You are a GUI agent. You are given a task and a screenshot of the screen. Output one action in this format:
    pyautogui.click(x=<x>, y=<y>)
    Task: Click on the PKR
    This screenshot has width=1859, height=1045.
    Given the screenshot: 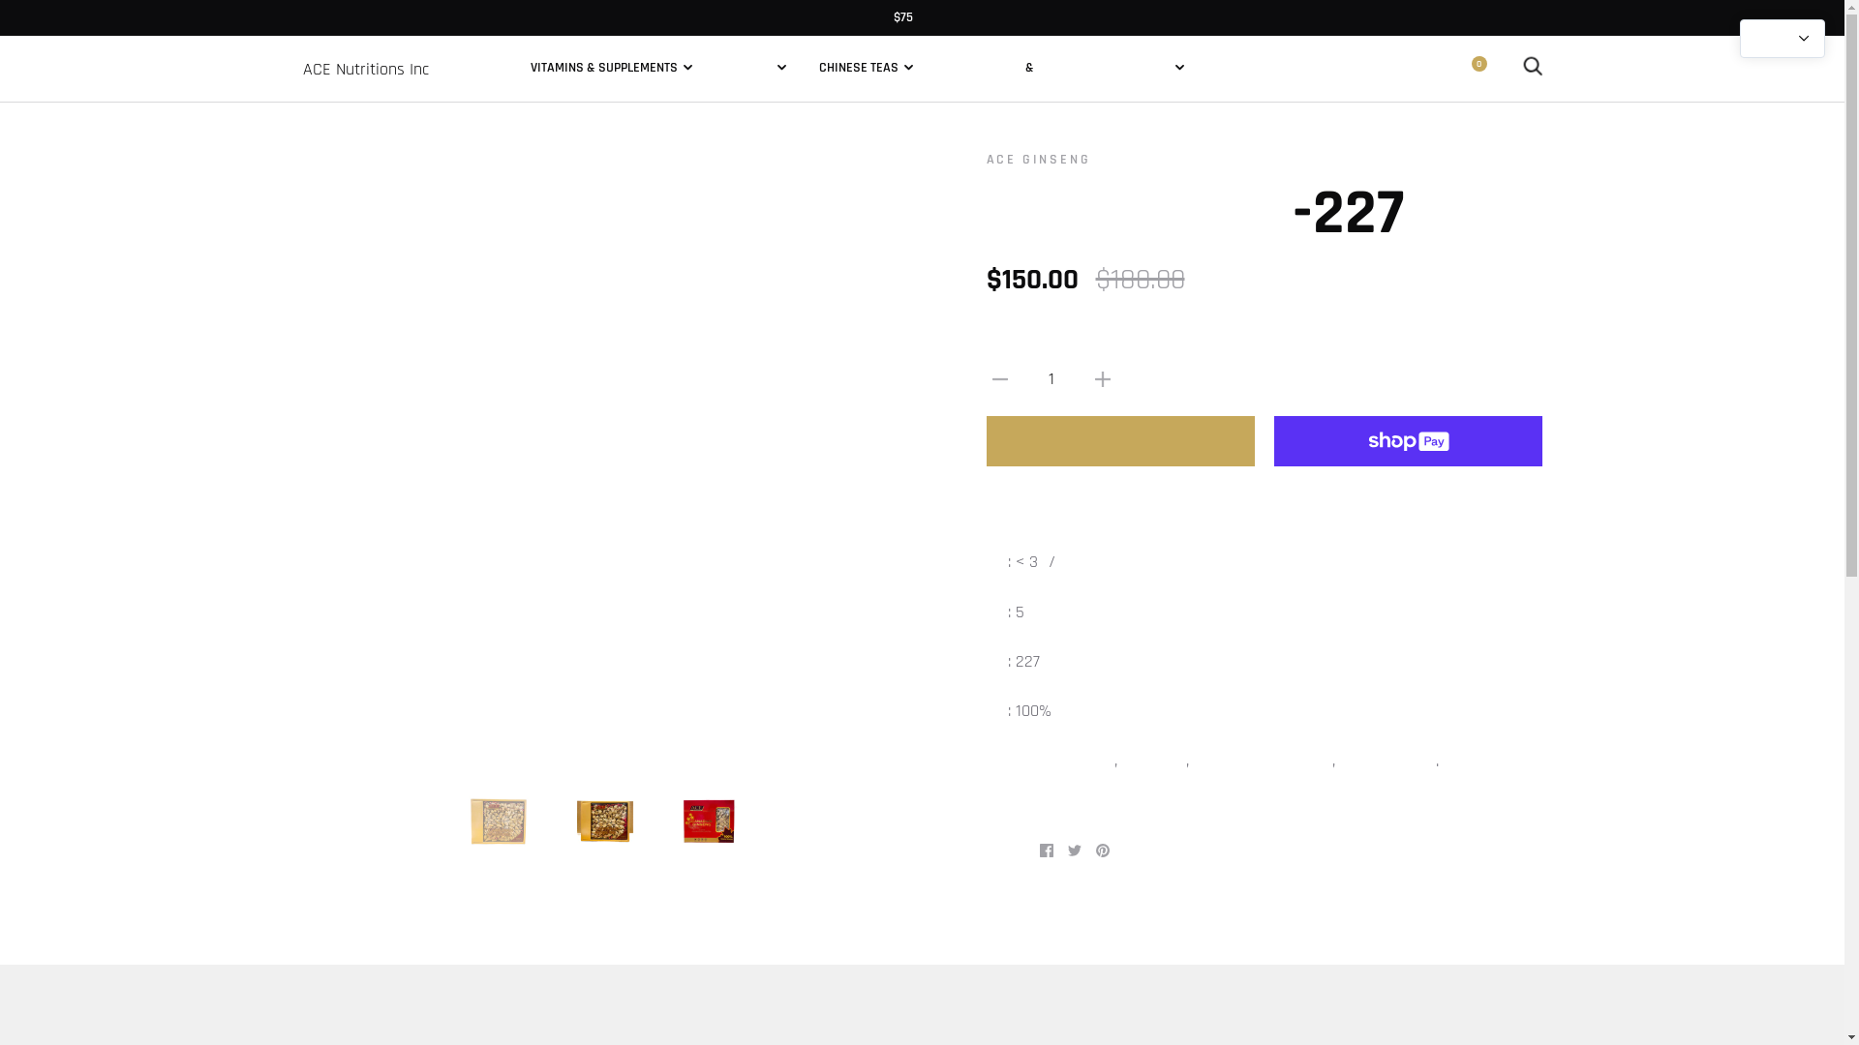 What is the action you would take?
    pyautogui.click(x=387, y=702)
    